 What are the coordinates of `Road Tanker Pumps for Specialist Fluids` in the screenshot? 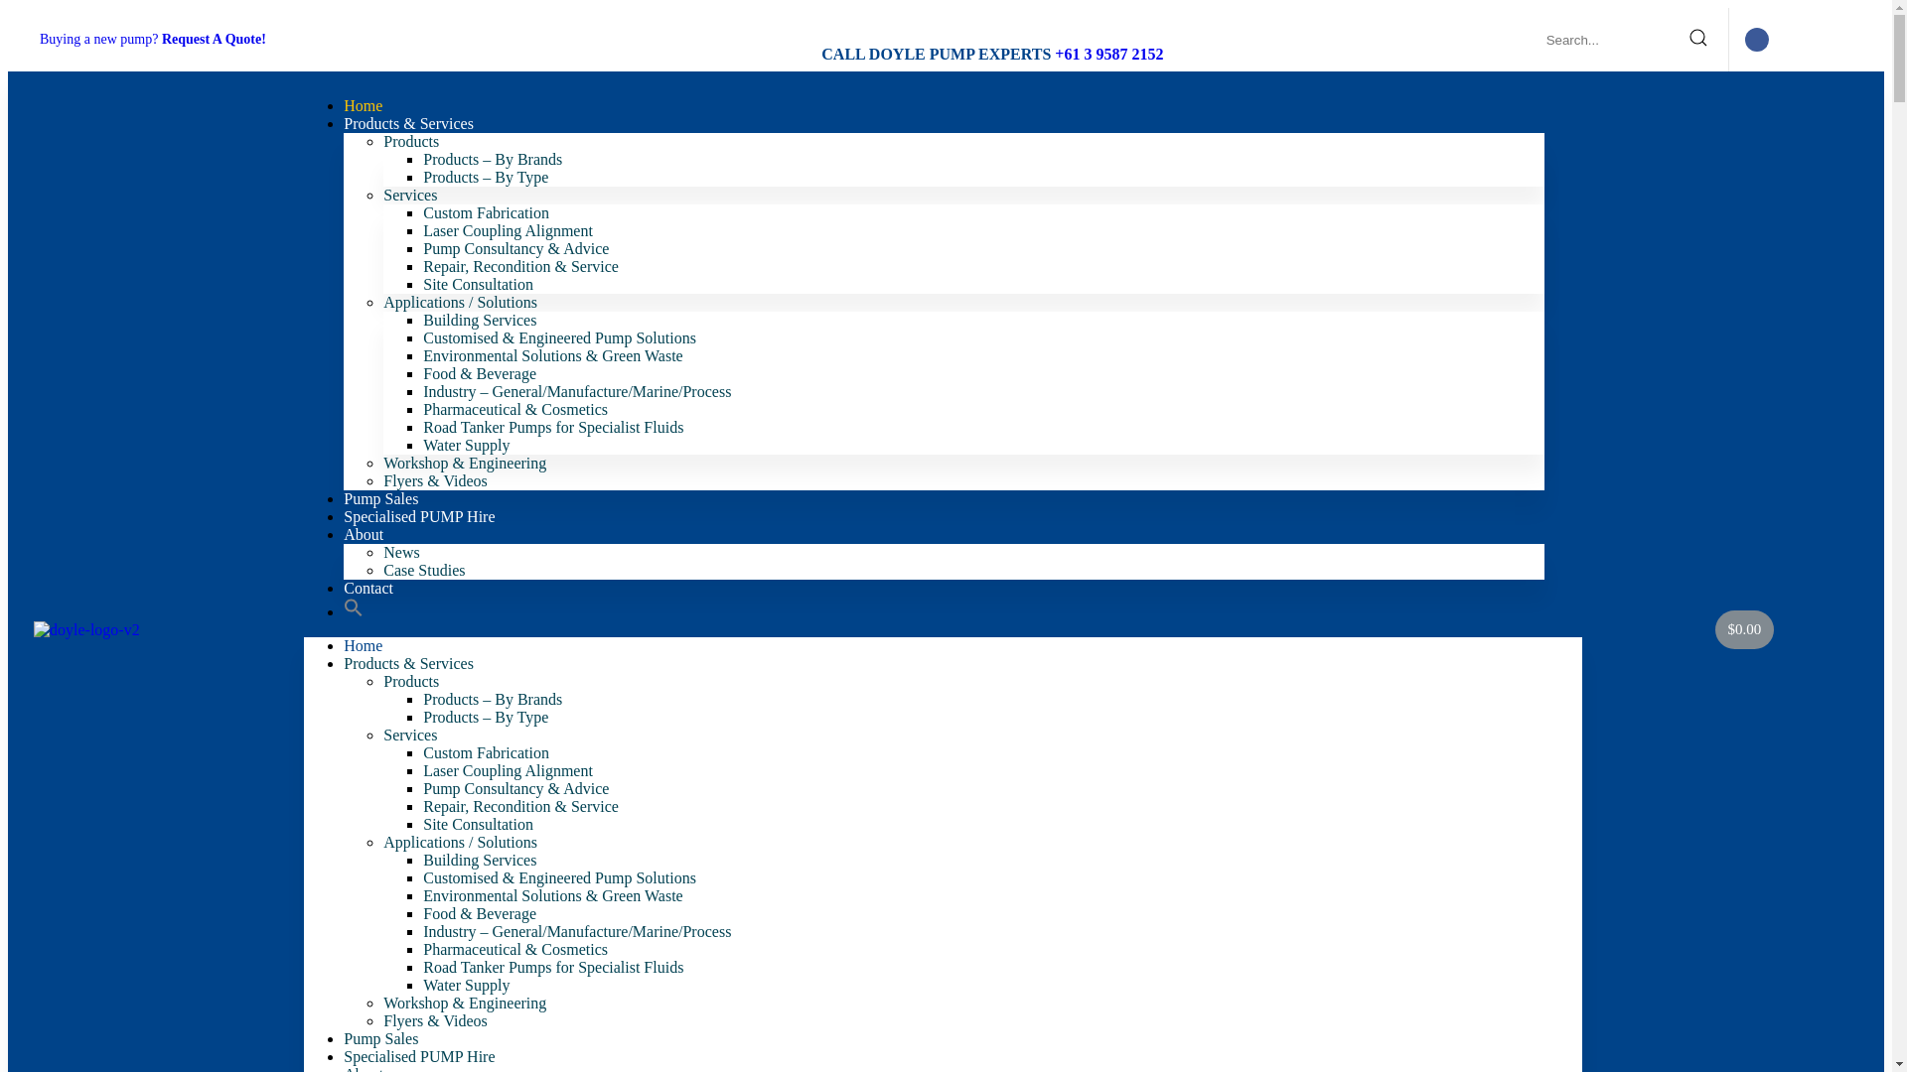 It's located at (553, 427).